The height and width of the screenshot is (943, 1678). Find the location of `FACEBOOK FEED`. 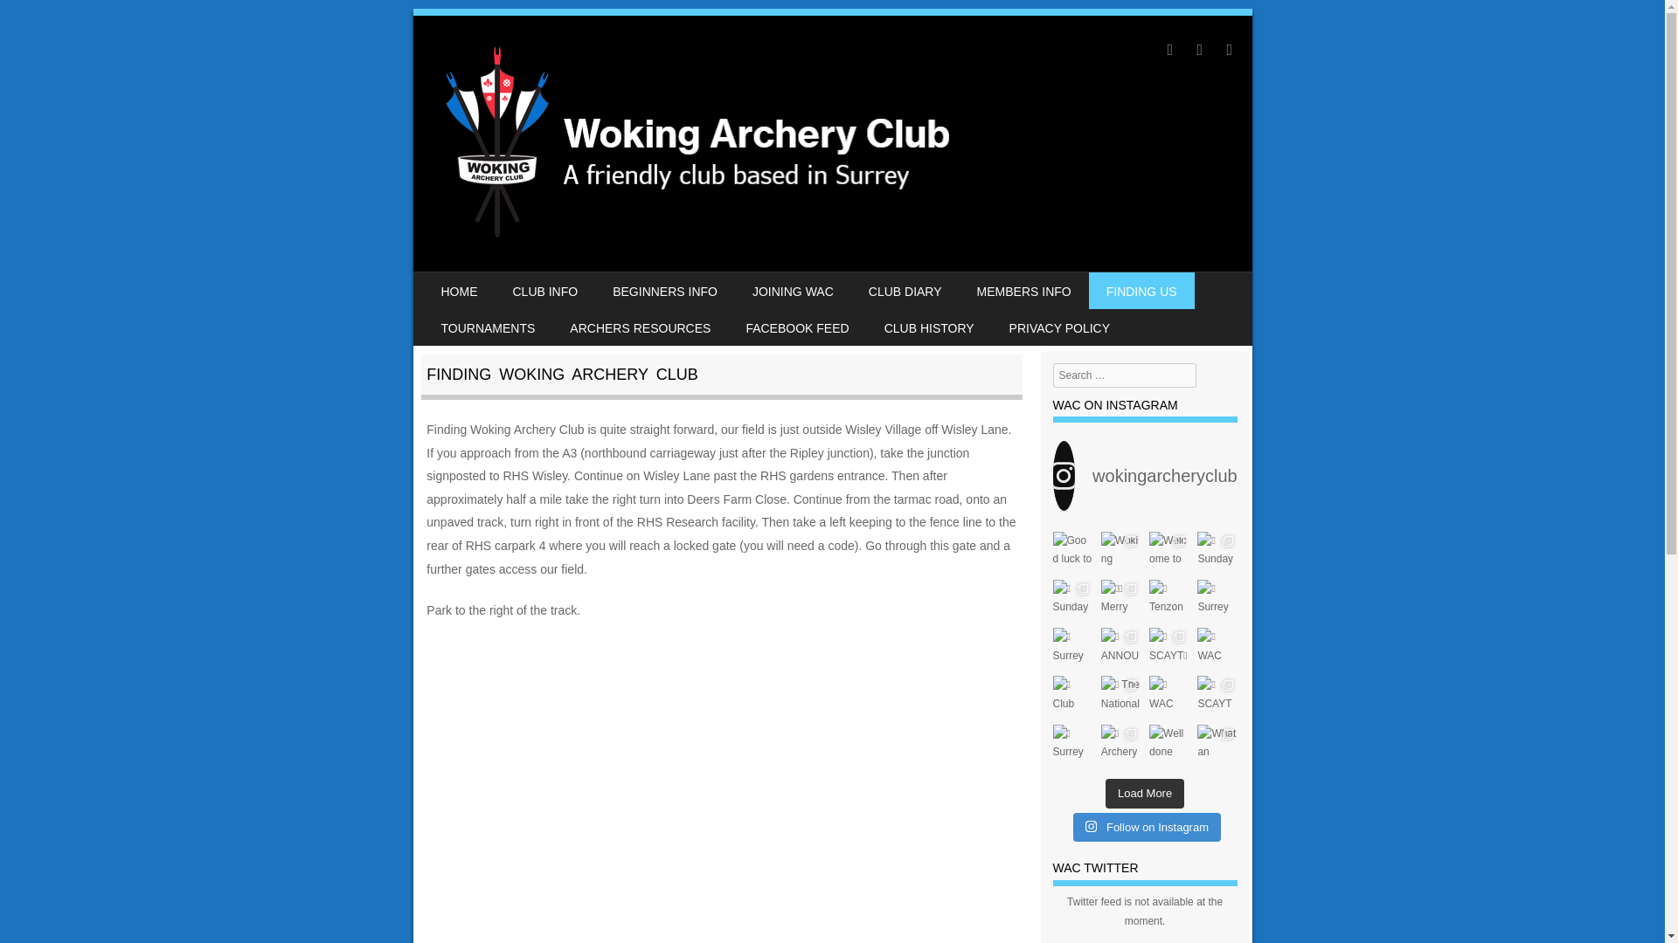

FACEBOOK FEED is located at coordinates (797, 327).